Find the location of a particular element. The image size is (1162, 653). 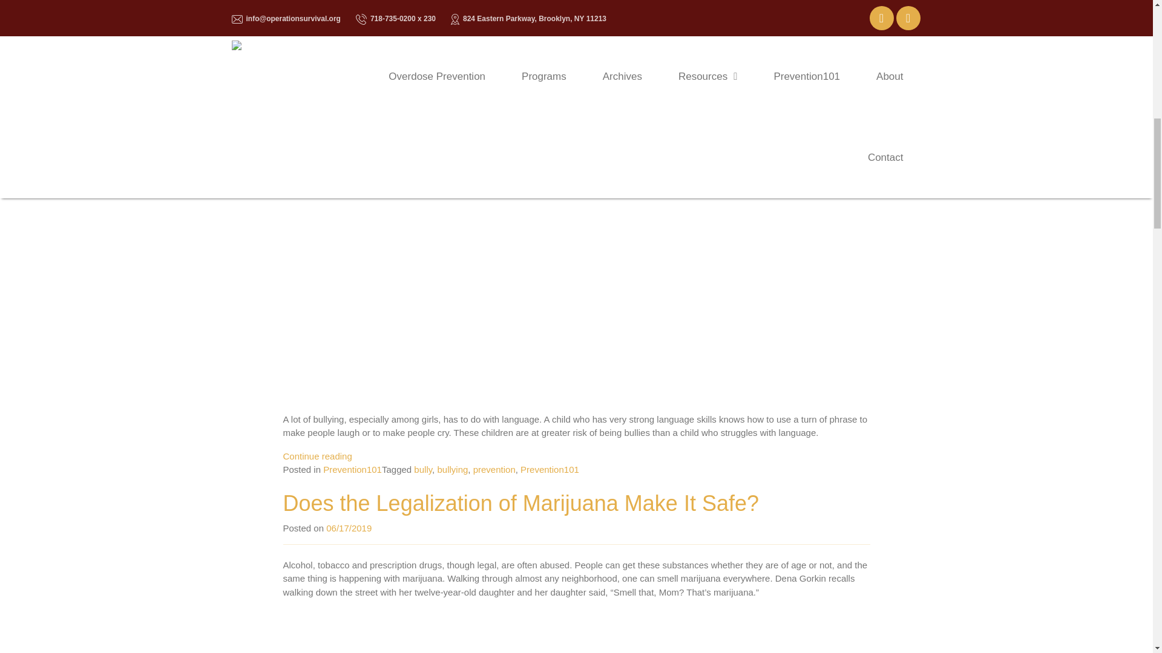

bully is located at coordinates (422, 469).